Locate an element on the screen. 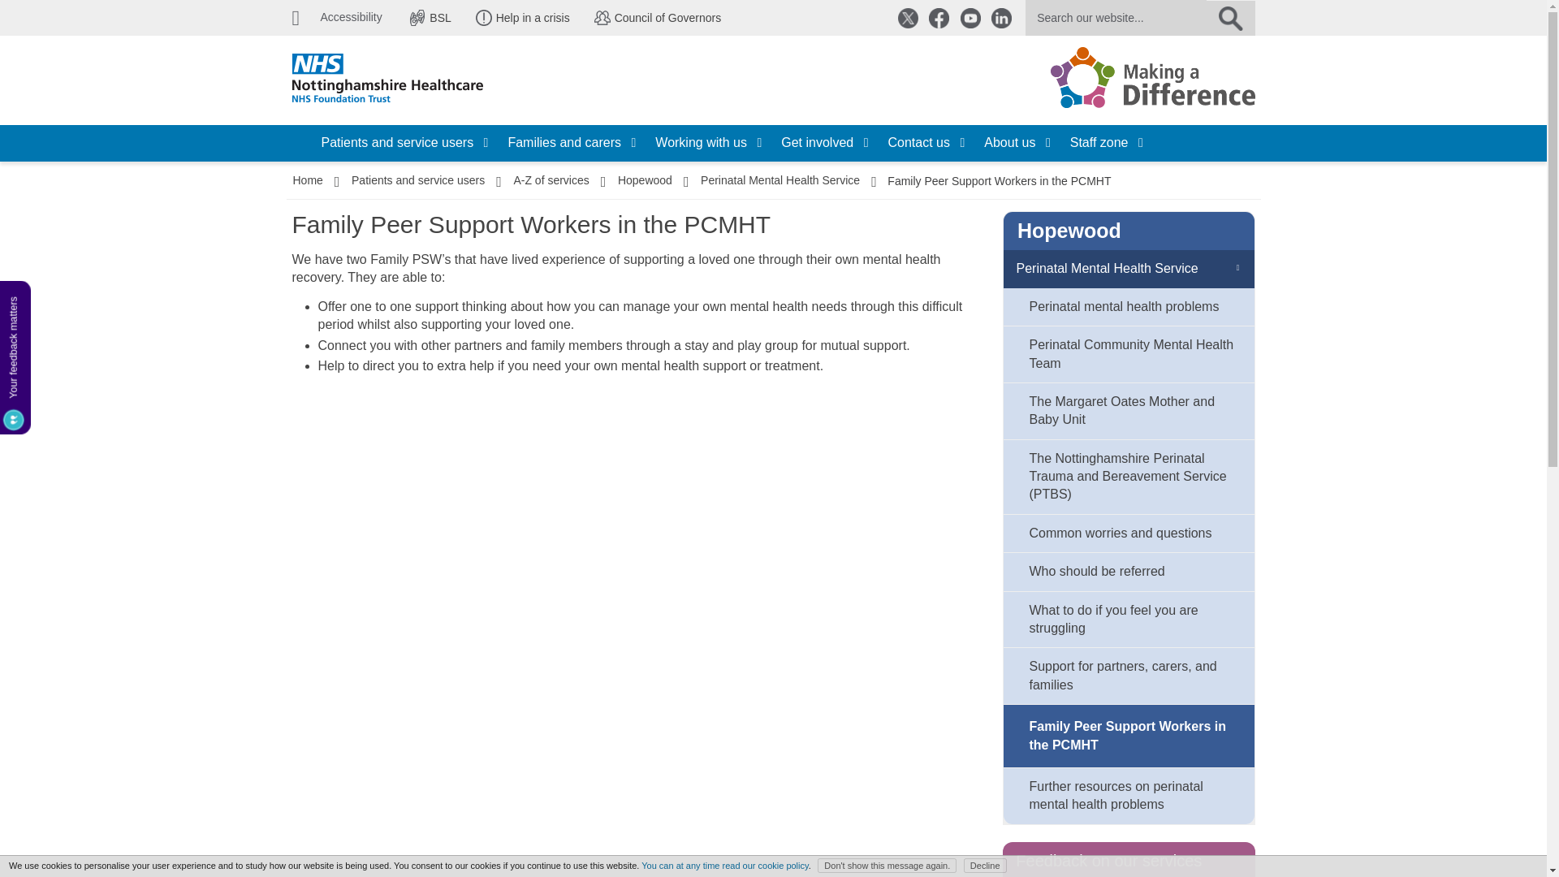 This screenshot has height=877, width=1559. The Margaret Oates Mother and Baby Unit is located at coordinates (1129, 411).